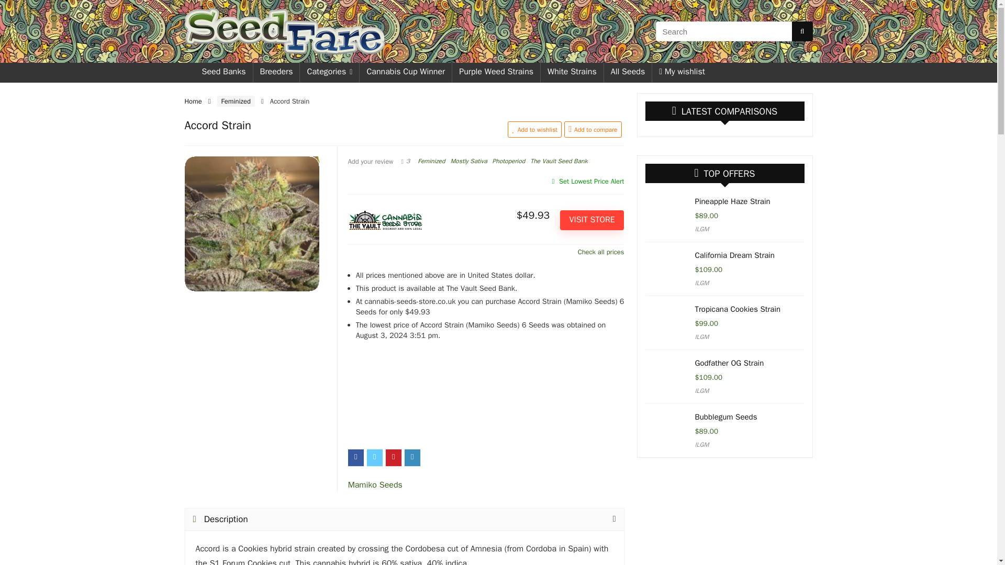 Image resolution: width=1005 pixels, height=565 pixels. I want to click on Feminized, so click(431, 161).